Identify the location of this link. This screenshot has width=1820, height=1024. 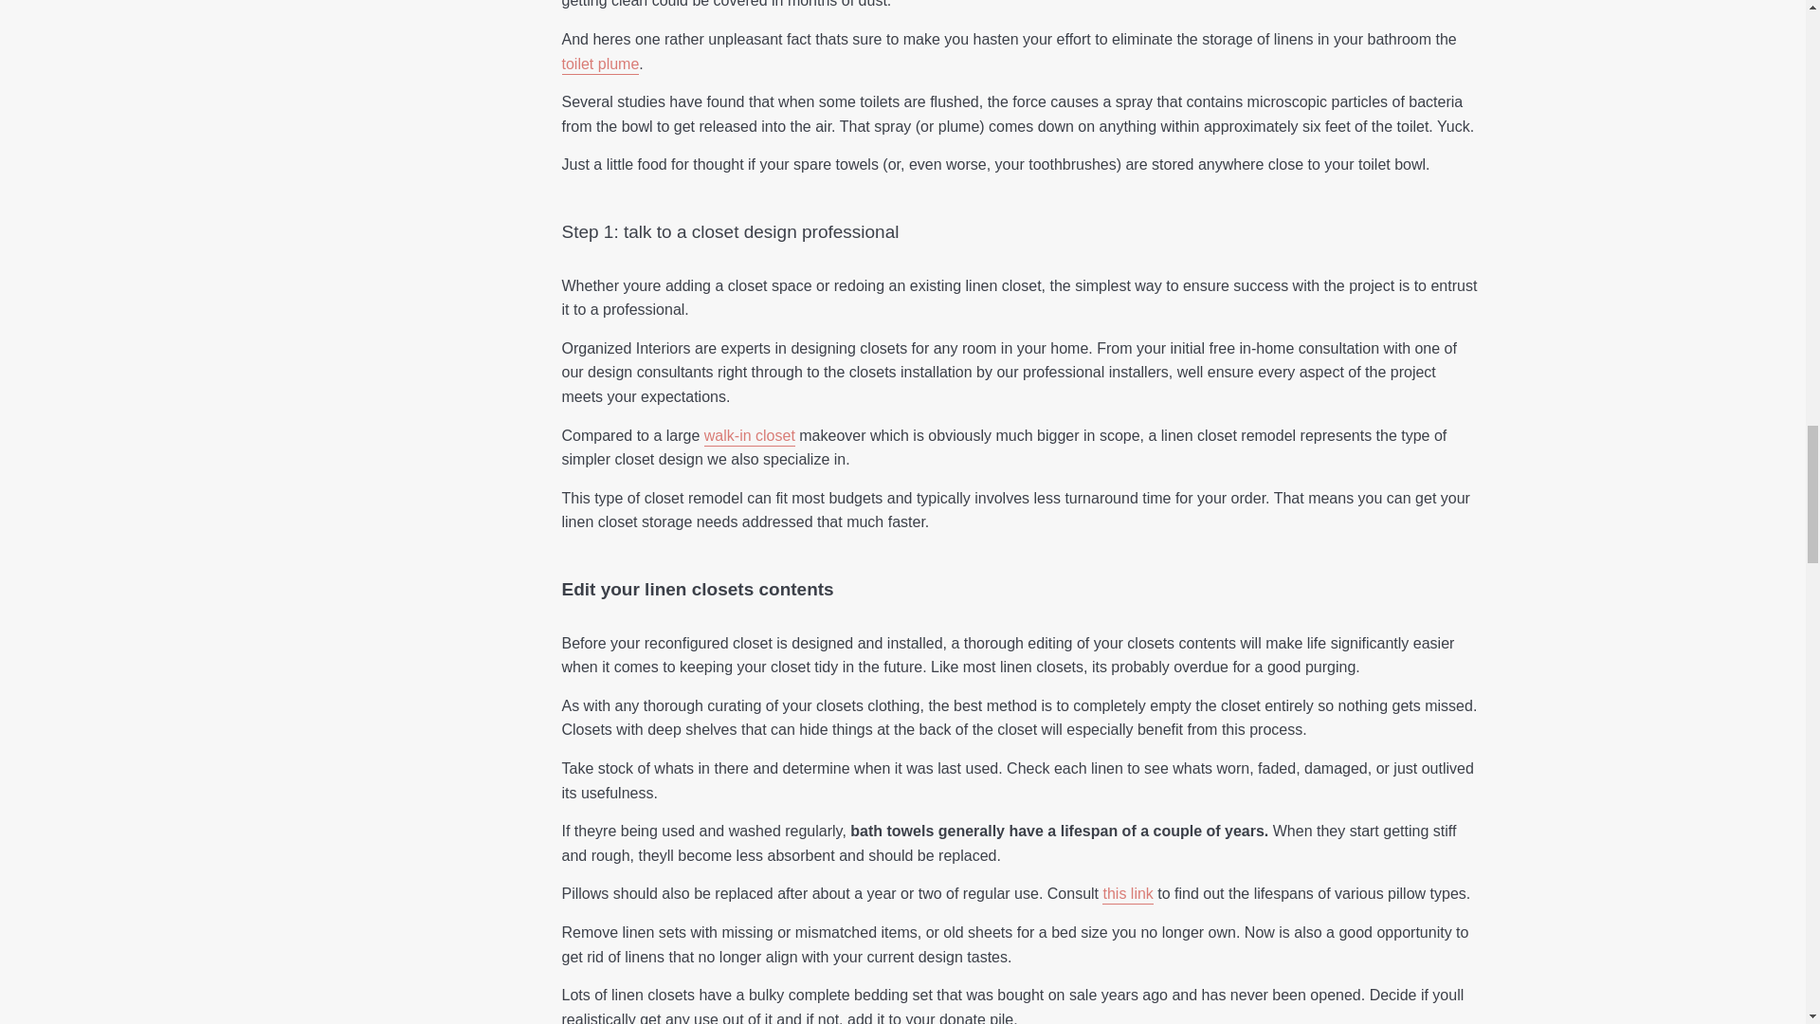
(1127, 895).